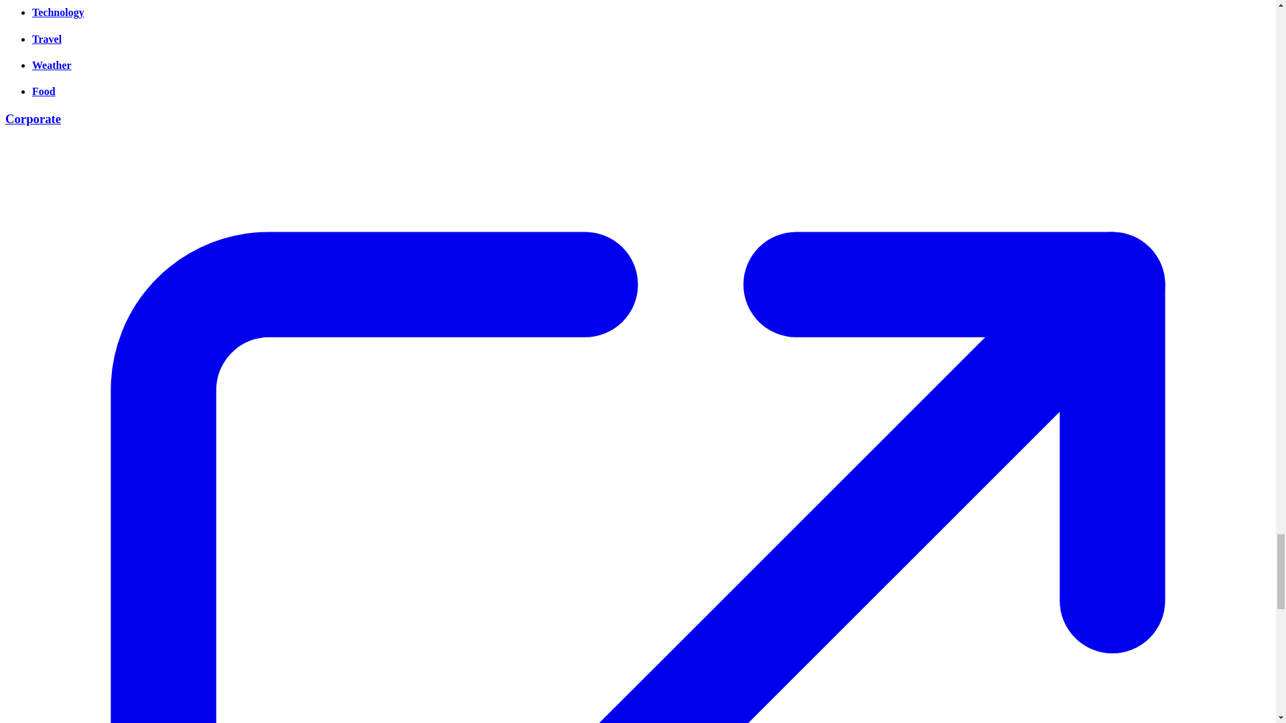  What do you see at coordinates (47, 39) in the screenshot?
I see `Travel` at bounding box center [47, 39].